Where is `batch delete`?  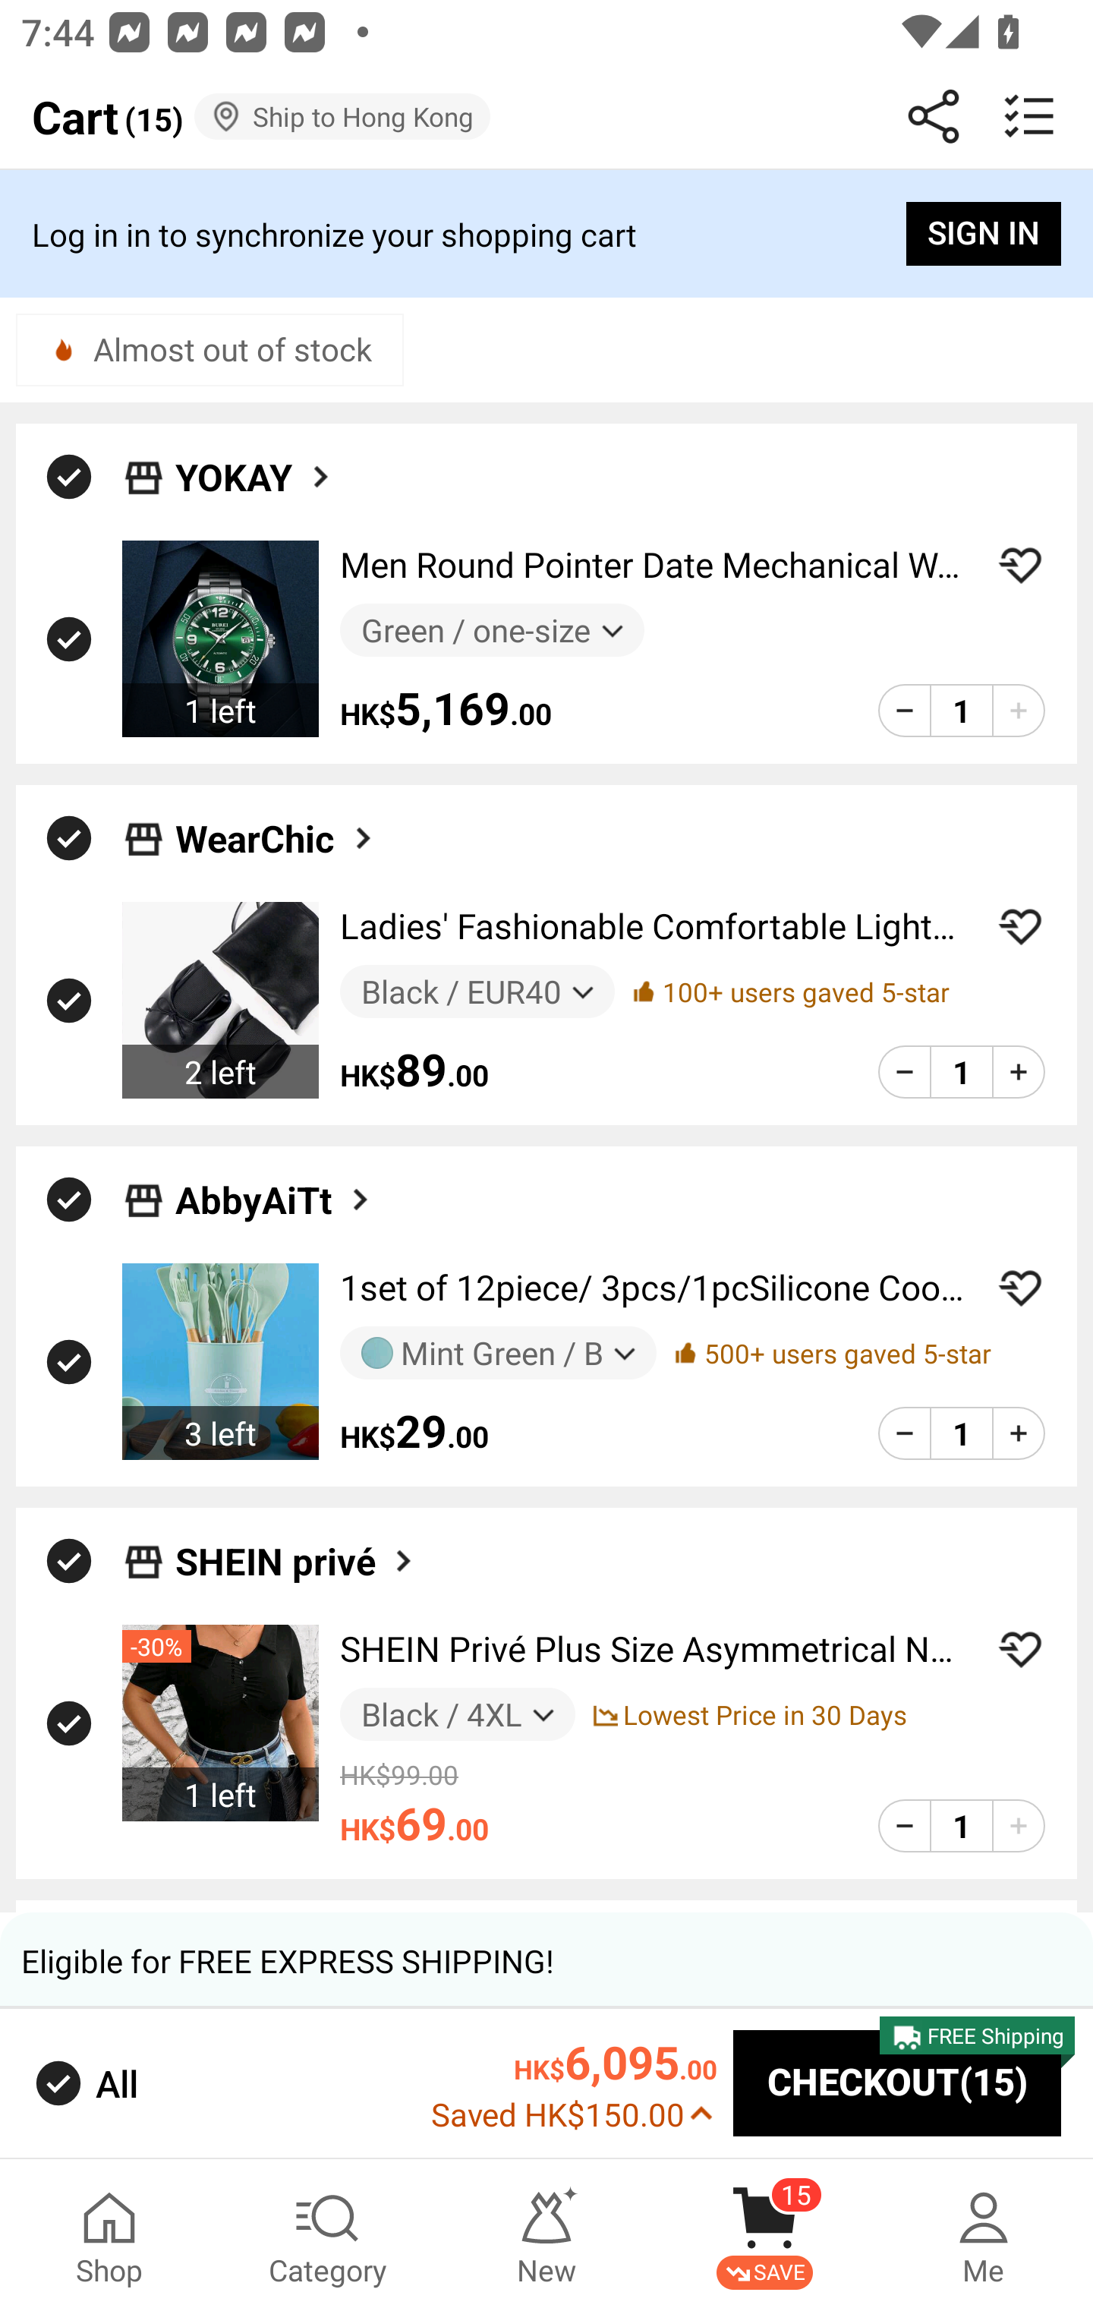 batch delete is located at coordinates (1029, 116).